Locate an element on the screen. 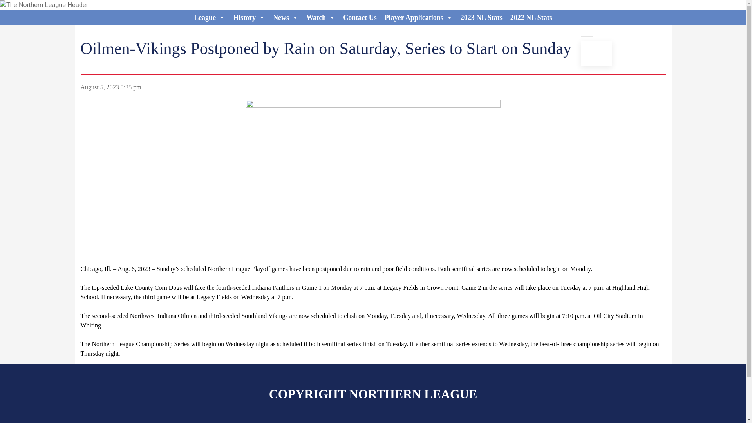 The image size is (752, 423). Player Applications is located at coordinates (418, 17).